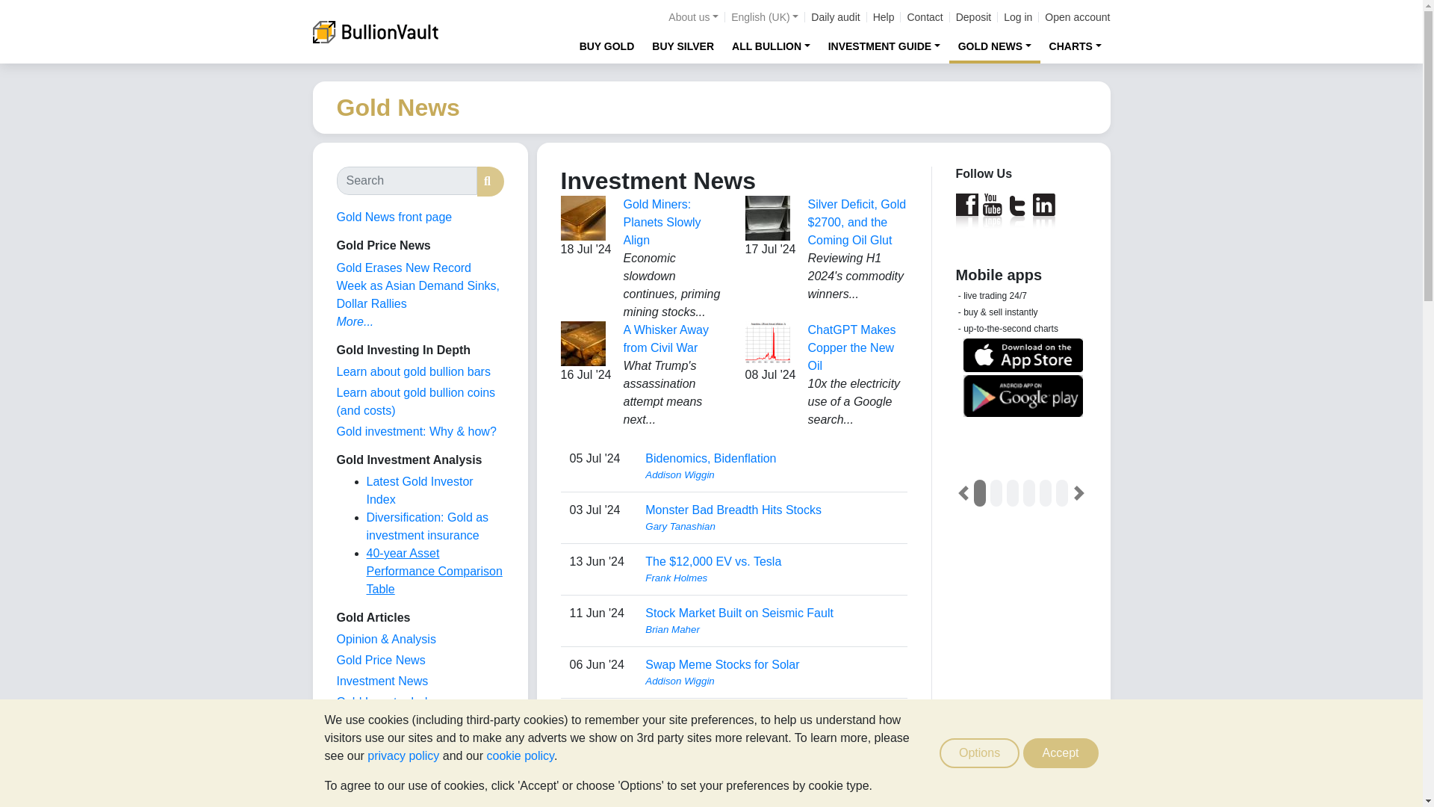 This screenshot has width=1434, height=807. Describe the element at coordinates (393, 744) in the screenshot. I see `Market Fundamentals` at that location.